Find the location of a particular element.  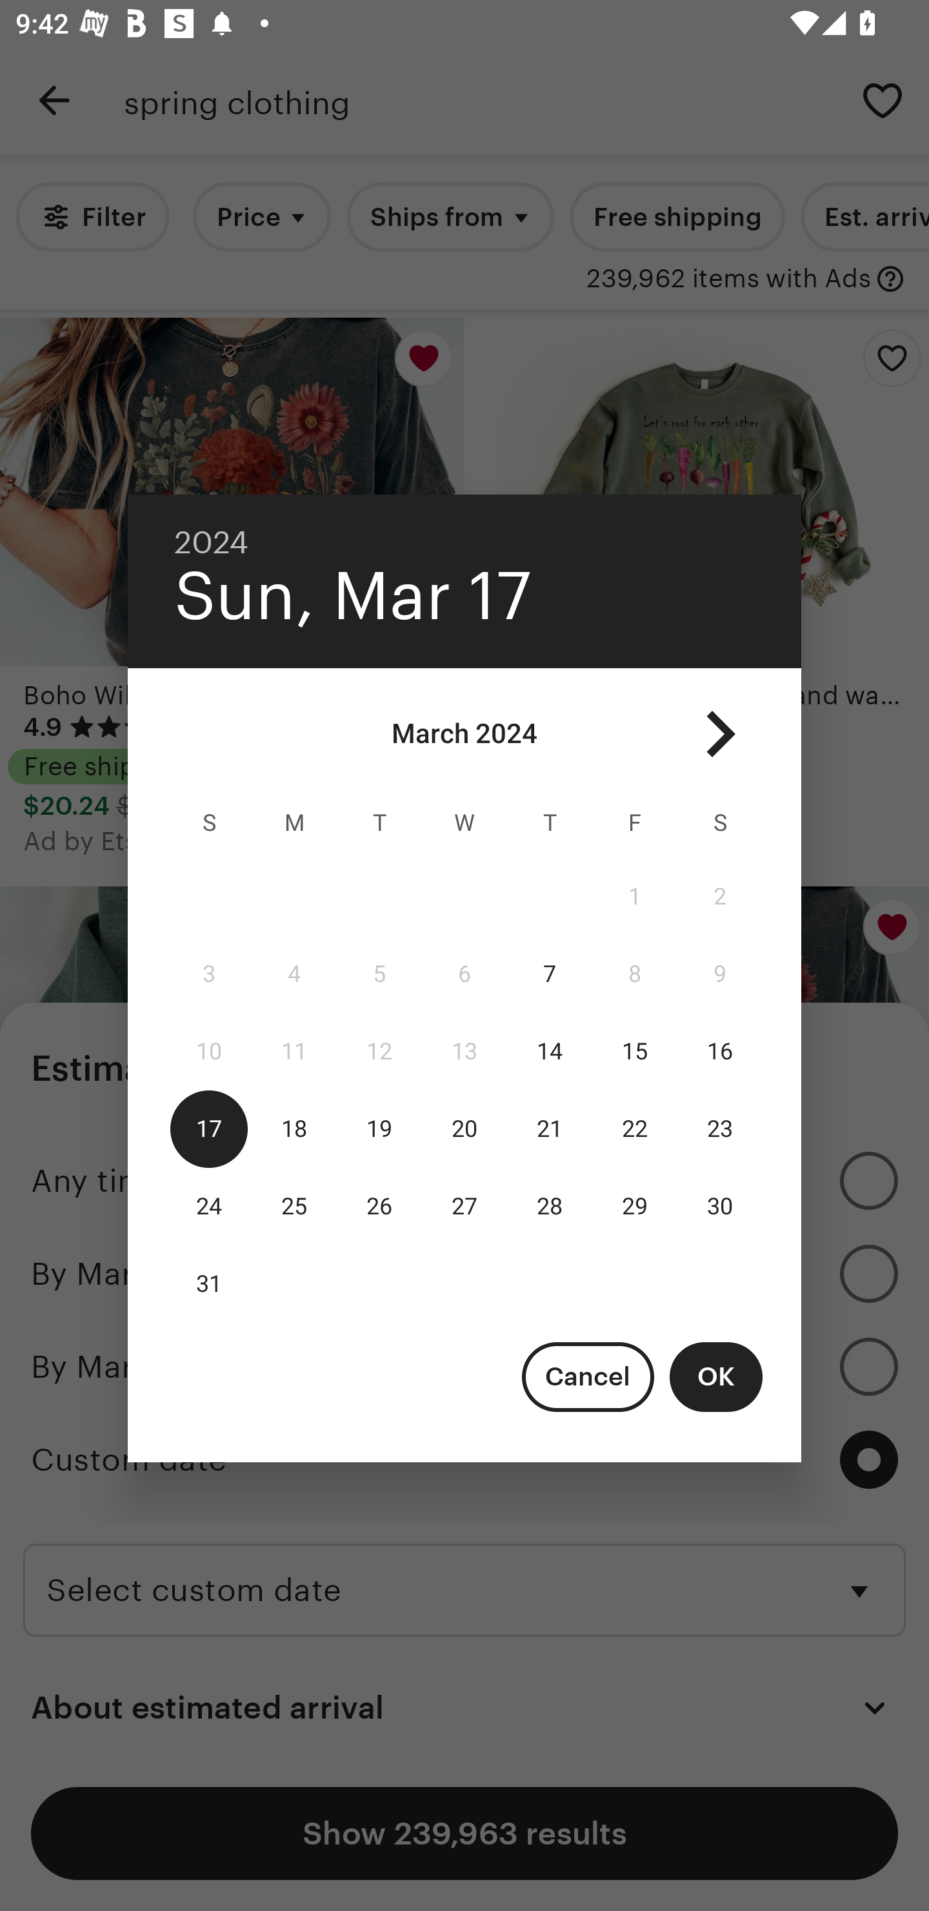

28 28 March 2024 is located at coordinates (550, 1206).